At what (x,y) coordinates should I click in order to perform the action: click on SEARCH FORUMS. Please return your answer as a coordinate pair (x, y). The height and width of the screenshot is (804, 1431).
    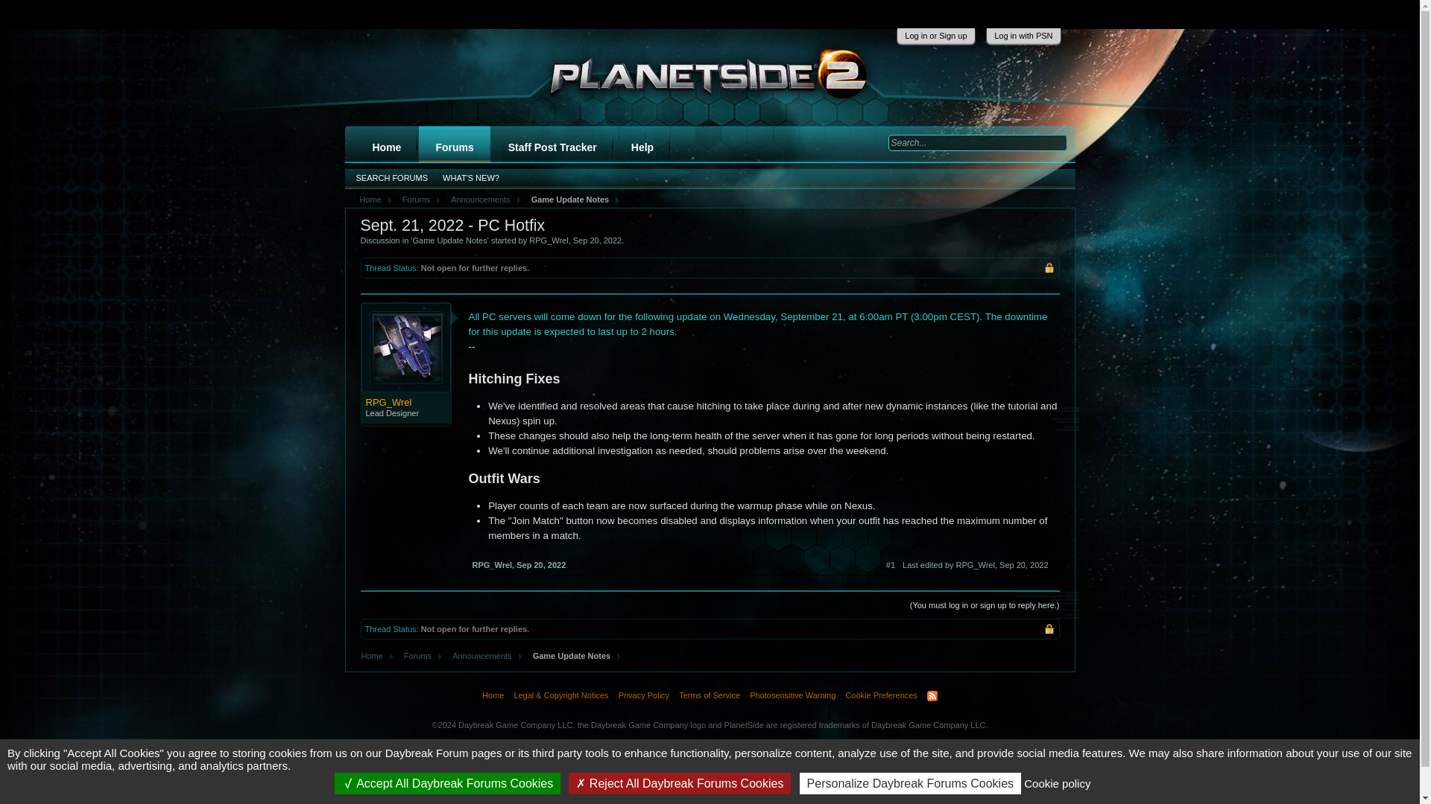
    Looking at the image, I should click on (392, 178).